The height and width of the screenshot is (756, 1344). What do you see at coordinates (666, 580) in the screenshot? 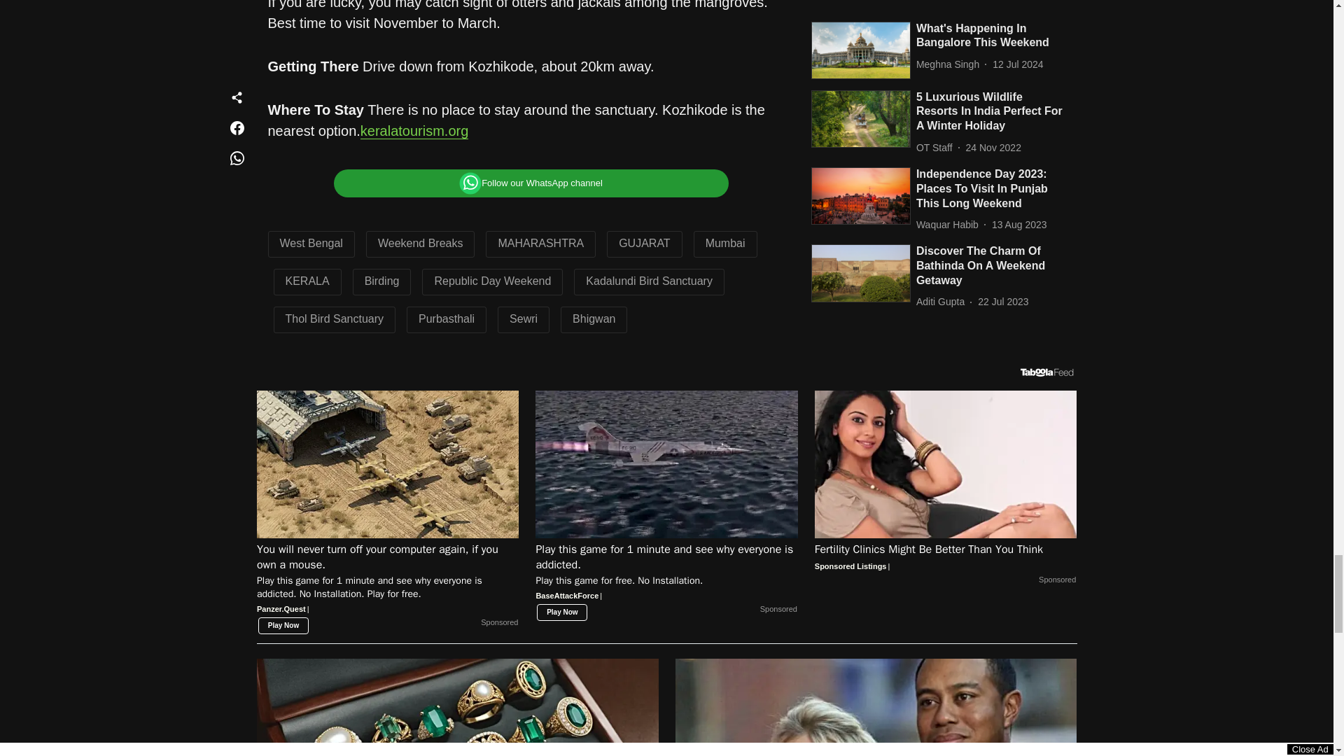
I see `"Description: Play this game for free. No Installation."` at bounding box center [666, 580].